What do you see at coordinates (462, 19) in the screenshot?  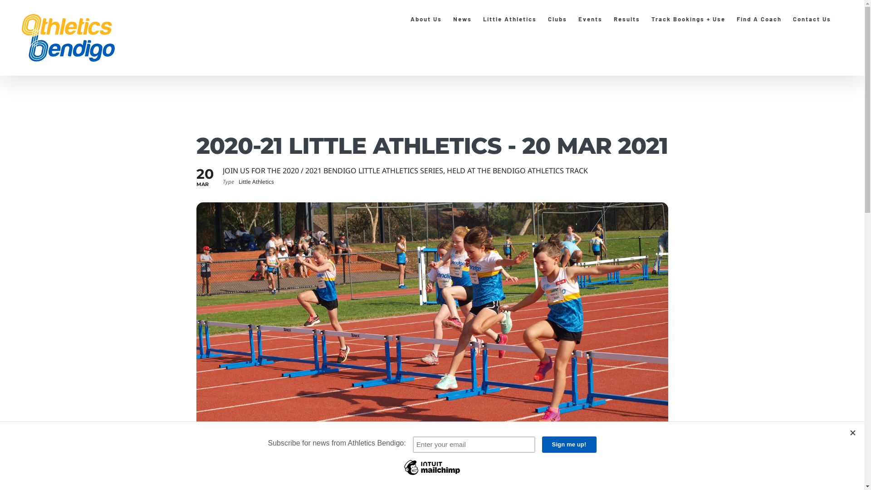 I see `News` at bounding box center [462, 19].